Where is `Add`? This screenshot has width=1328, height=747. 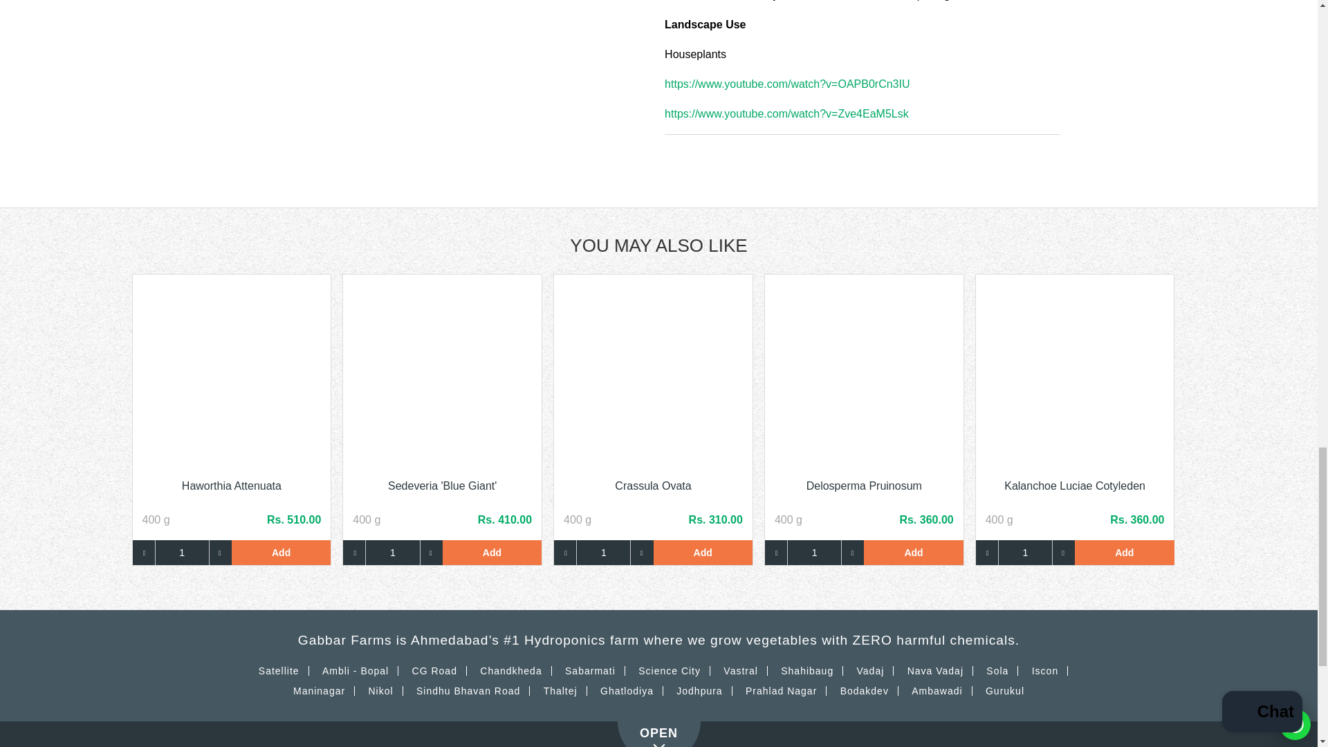 Add is located at coordinates (913, 552).